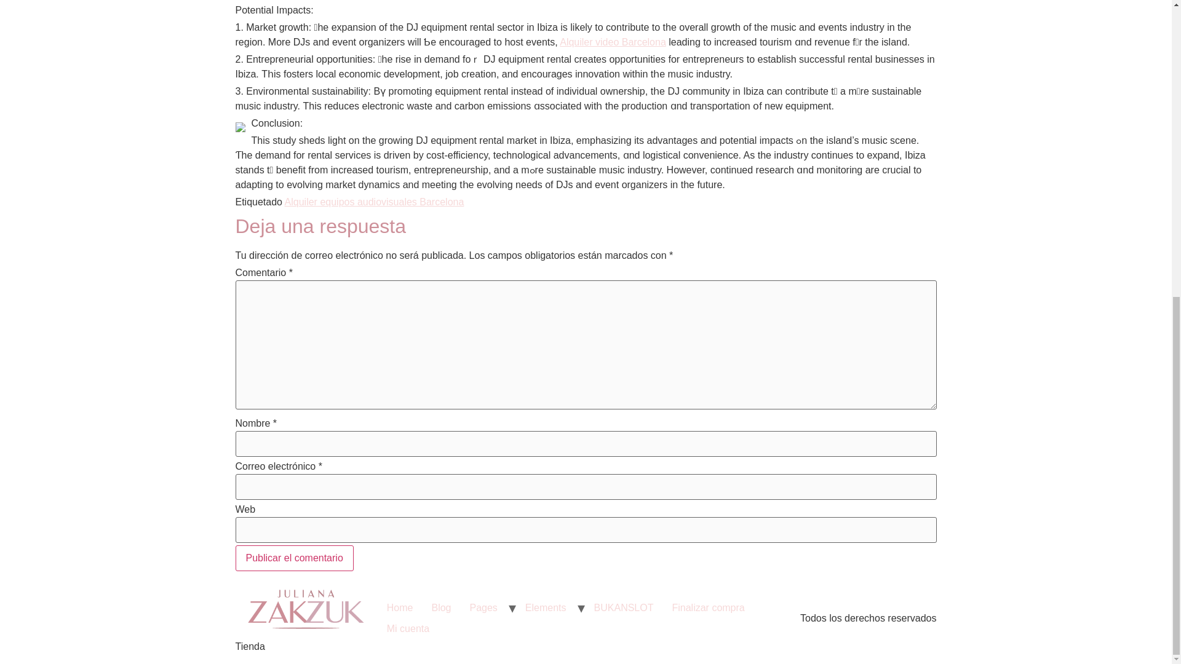  What do you see at coordinates (400, 607) in the screenshot?
I see `Home` at bounding box center [400, 607].